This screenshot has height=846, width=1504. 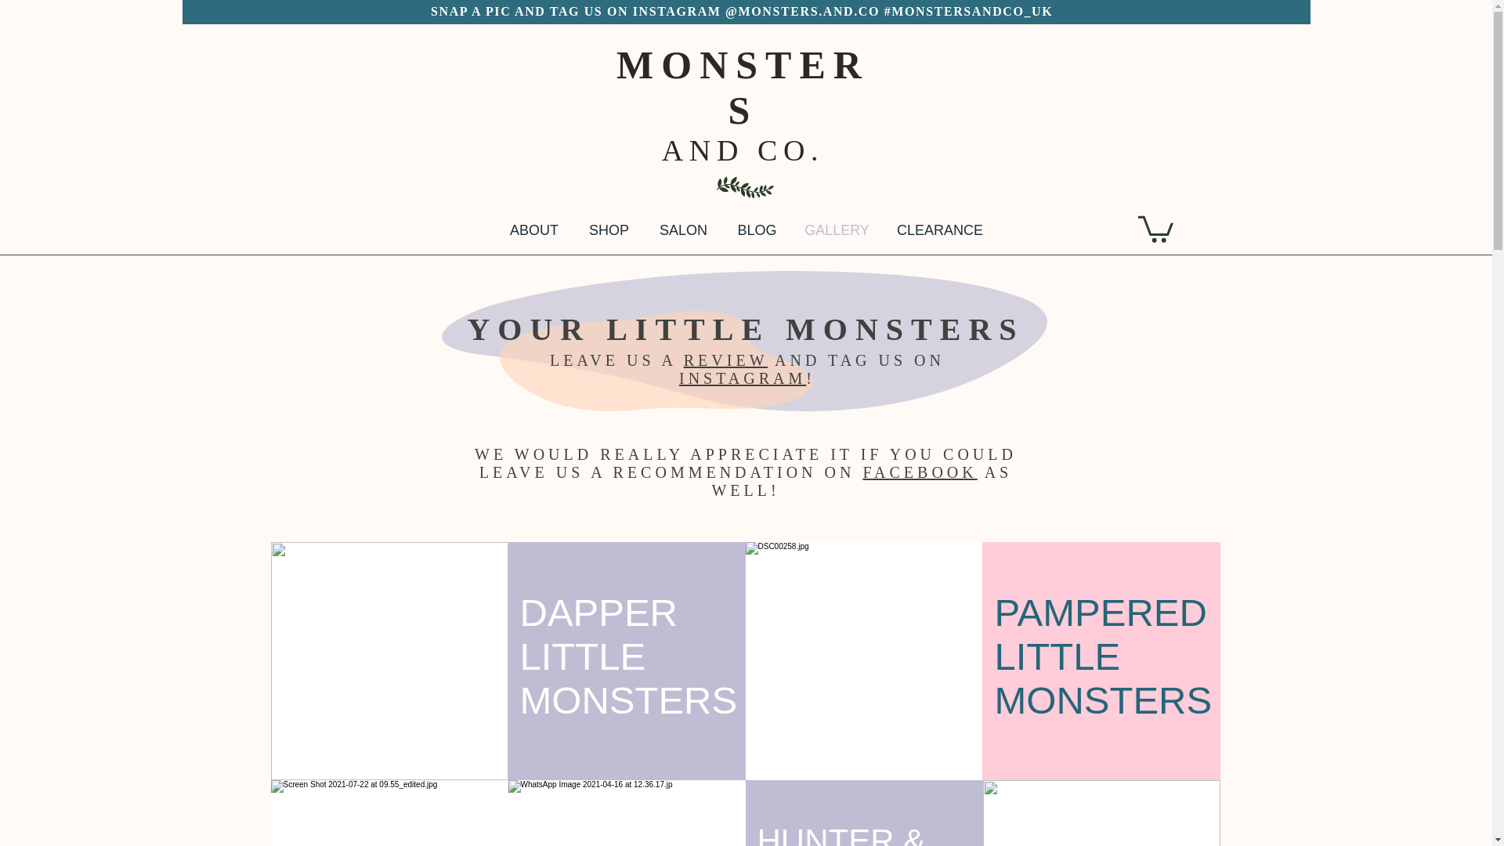 What do you see at coordinates (725, 360) in the screenshot?
I see `REVIEW` at bounding box center [725, 360].